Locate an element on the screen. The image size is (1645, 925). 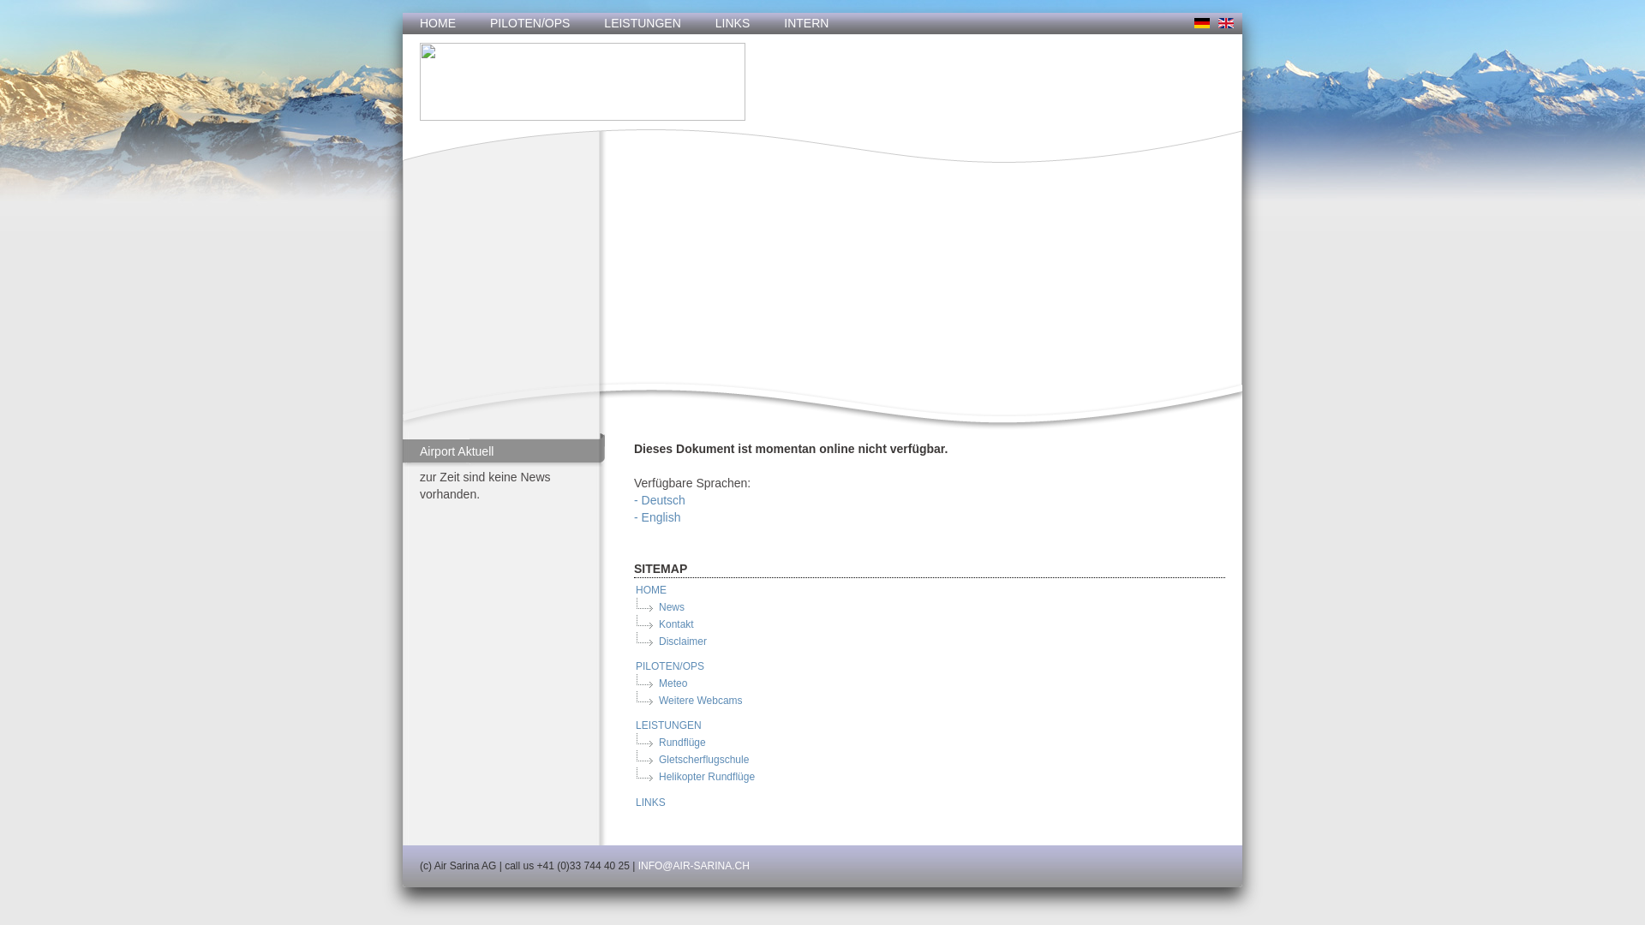
LINKS is located at coordinates (649, 803).